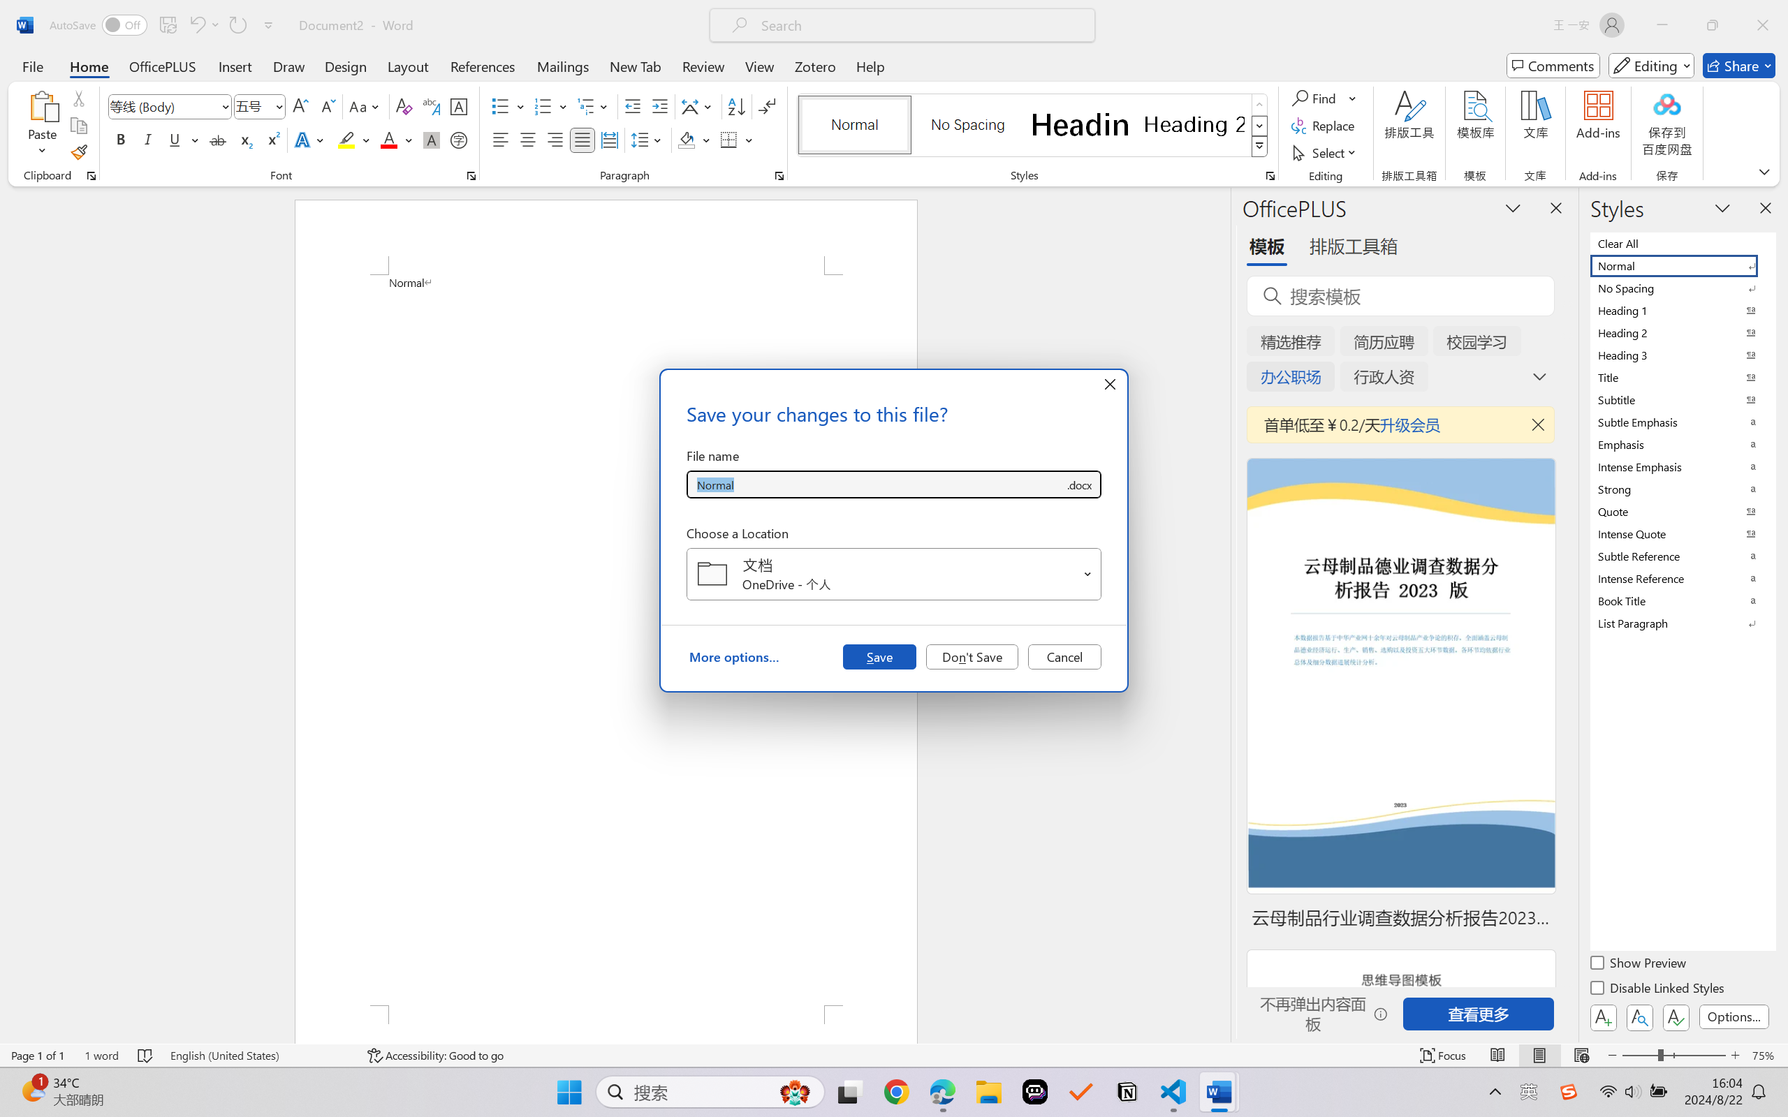 Image resolution: width=1788 pixels, height=1117 pixels. Describe the element at coordinates (636, 66) in the screenshot. I see `New Tab` at that location.